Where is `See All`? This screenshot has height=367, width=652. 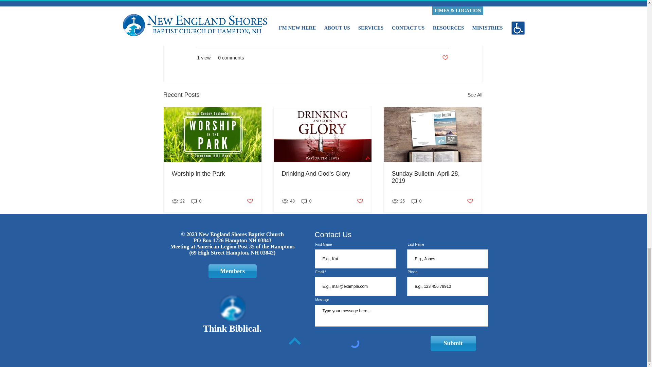
See All is located at coordinates (475, 94).